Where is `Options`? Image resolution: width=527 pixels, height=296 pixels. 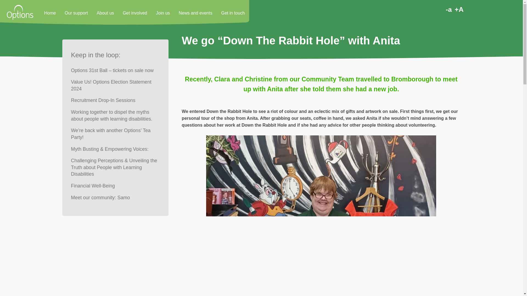
Options is located at coordinates (20, 12).